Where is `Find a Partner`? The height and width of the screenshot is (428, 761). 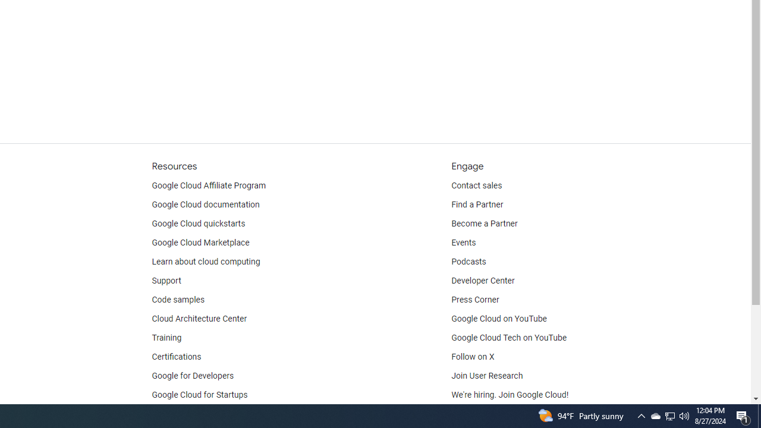 Find a Partner is located at coordinates (477, 204).